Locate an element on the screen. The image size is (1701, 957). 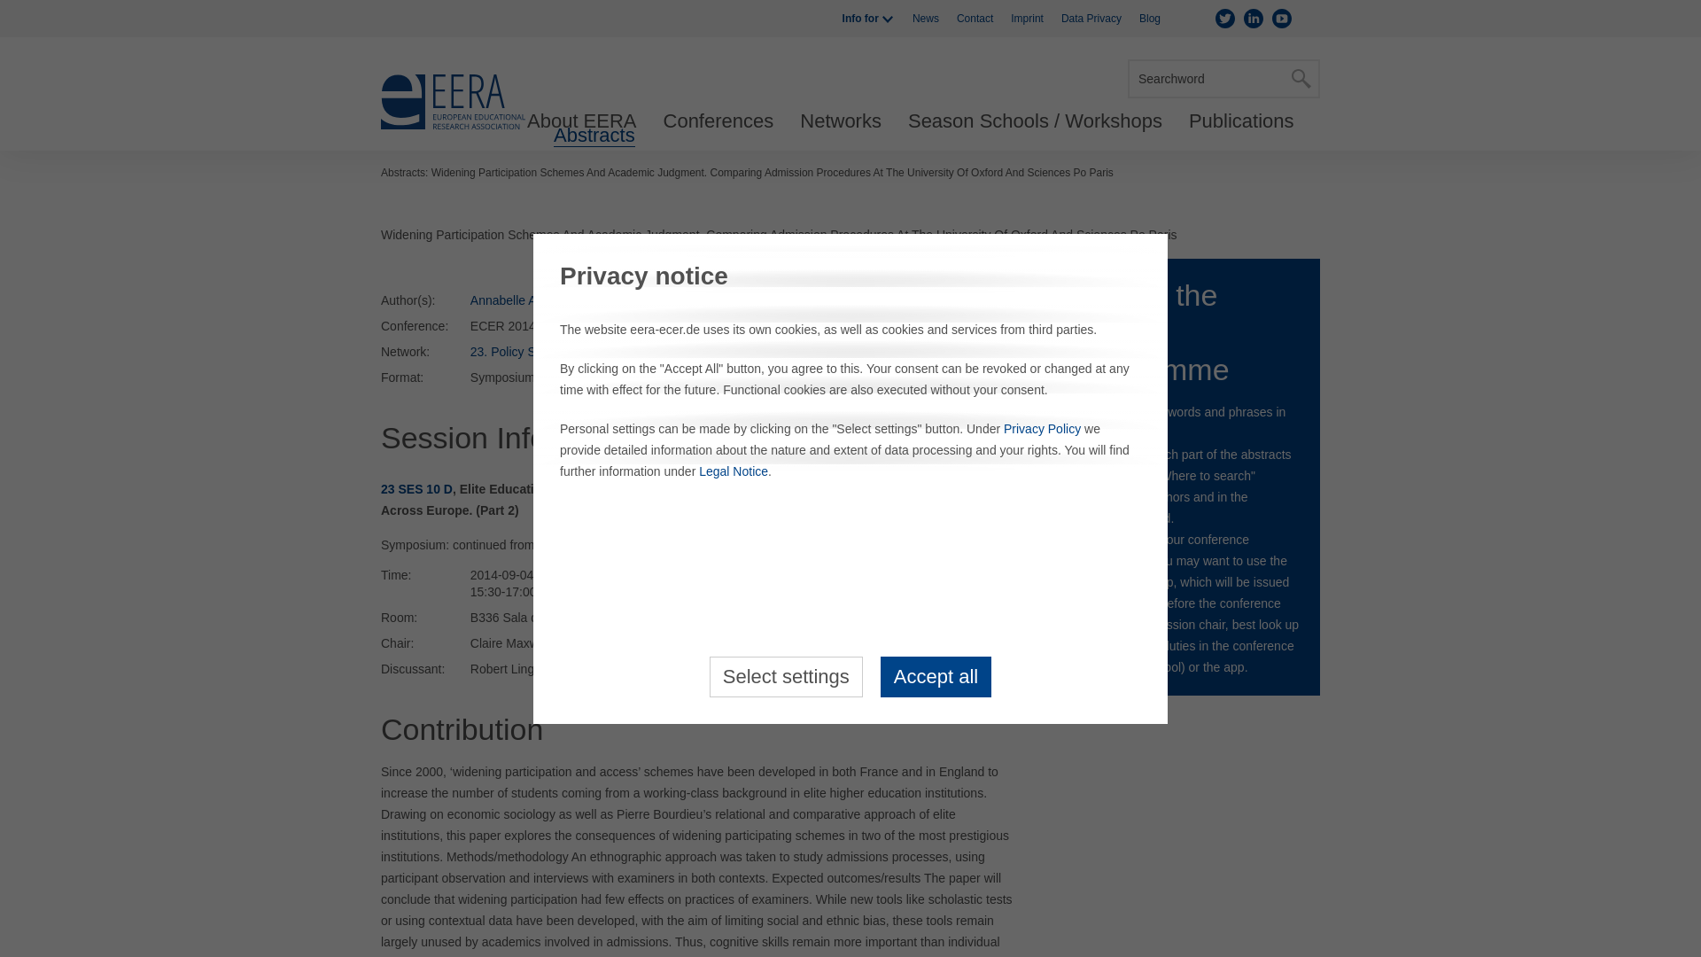
Info for is located at coordinates (868, 19).